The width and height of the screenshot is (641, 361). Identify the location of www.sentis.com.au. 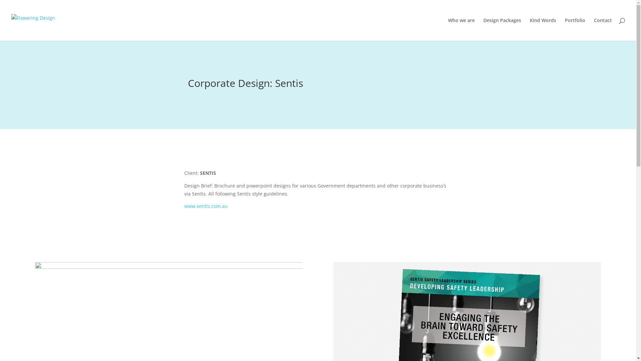
(206, 206).